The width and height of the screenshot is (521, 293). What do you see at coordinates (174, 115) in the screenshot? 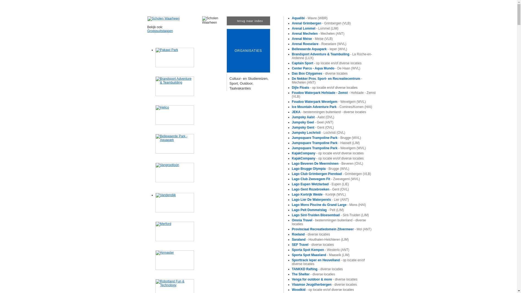
I see `Helico` at bounding box center [174, 115].